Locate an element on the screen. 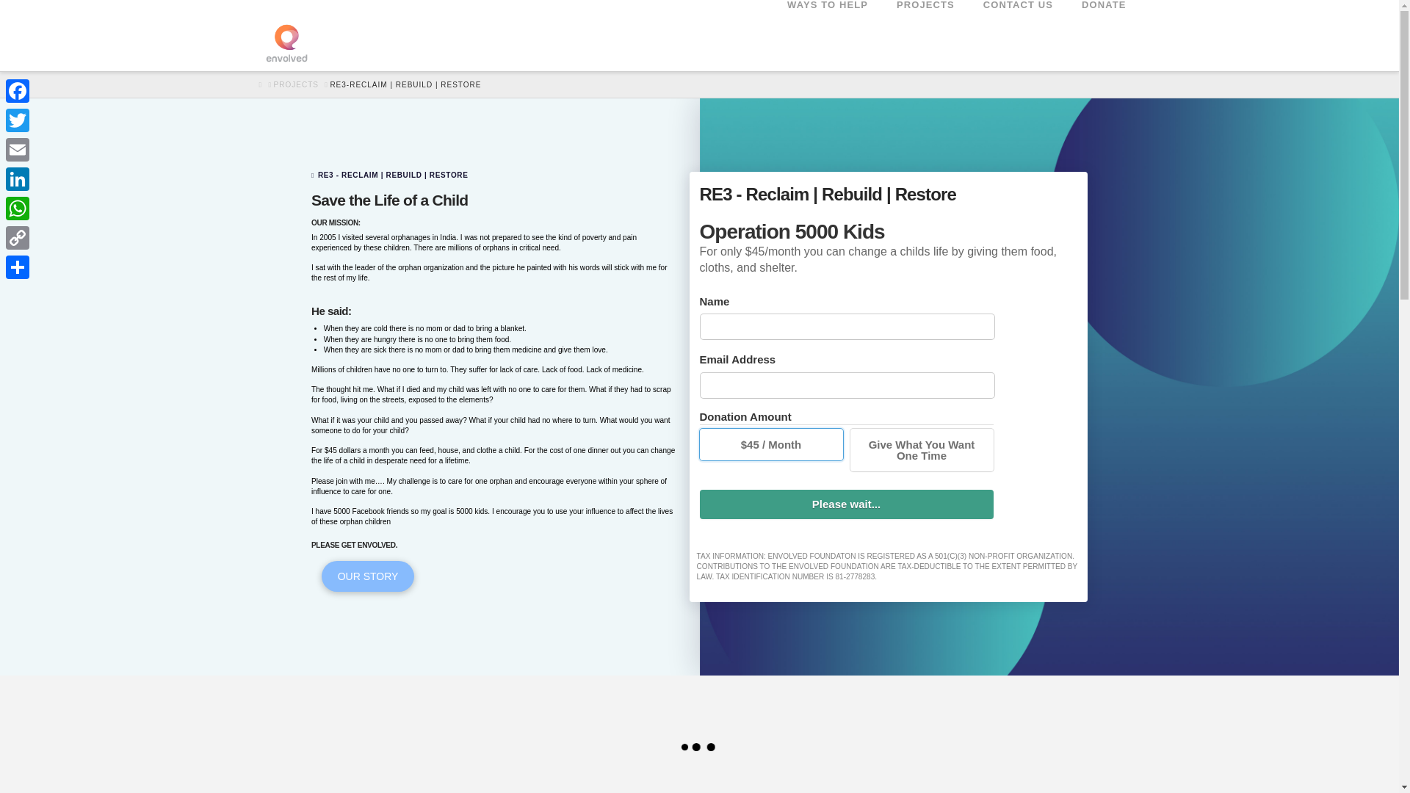 This screenshot has height=793, width=1410. Email is located at coordinates (18, 149).